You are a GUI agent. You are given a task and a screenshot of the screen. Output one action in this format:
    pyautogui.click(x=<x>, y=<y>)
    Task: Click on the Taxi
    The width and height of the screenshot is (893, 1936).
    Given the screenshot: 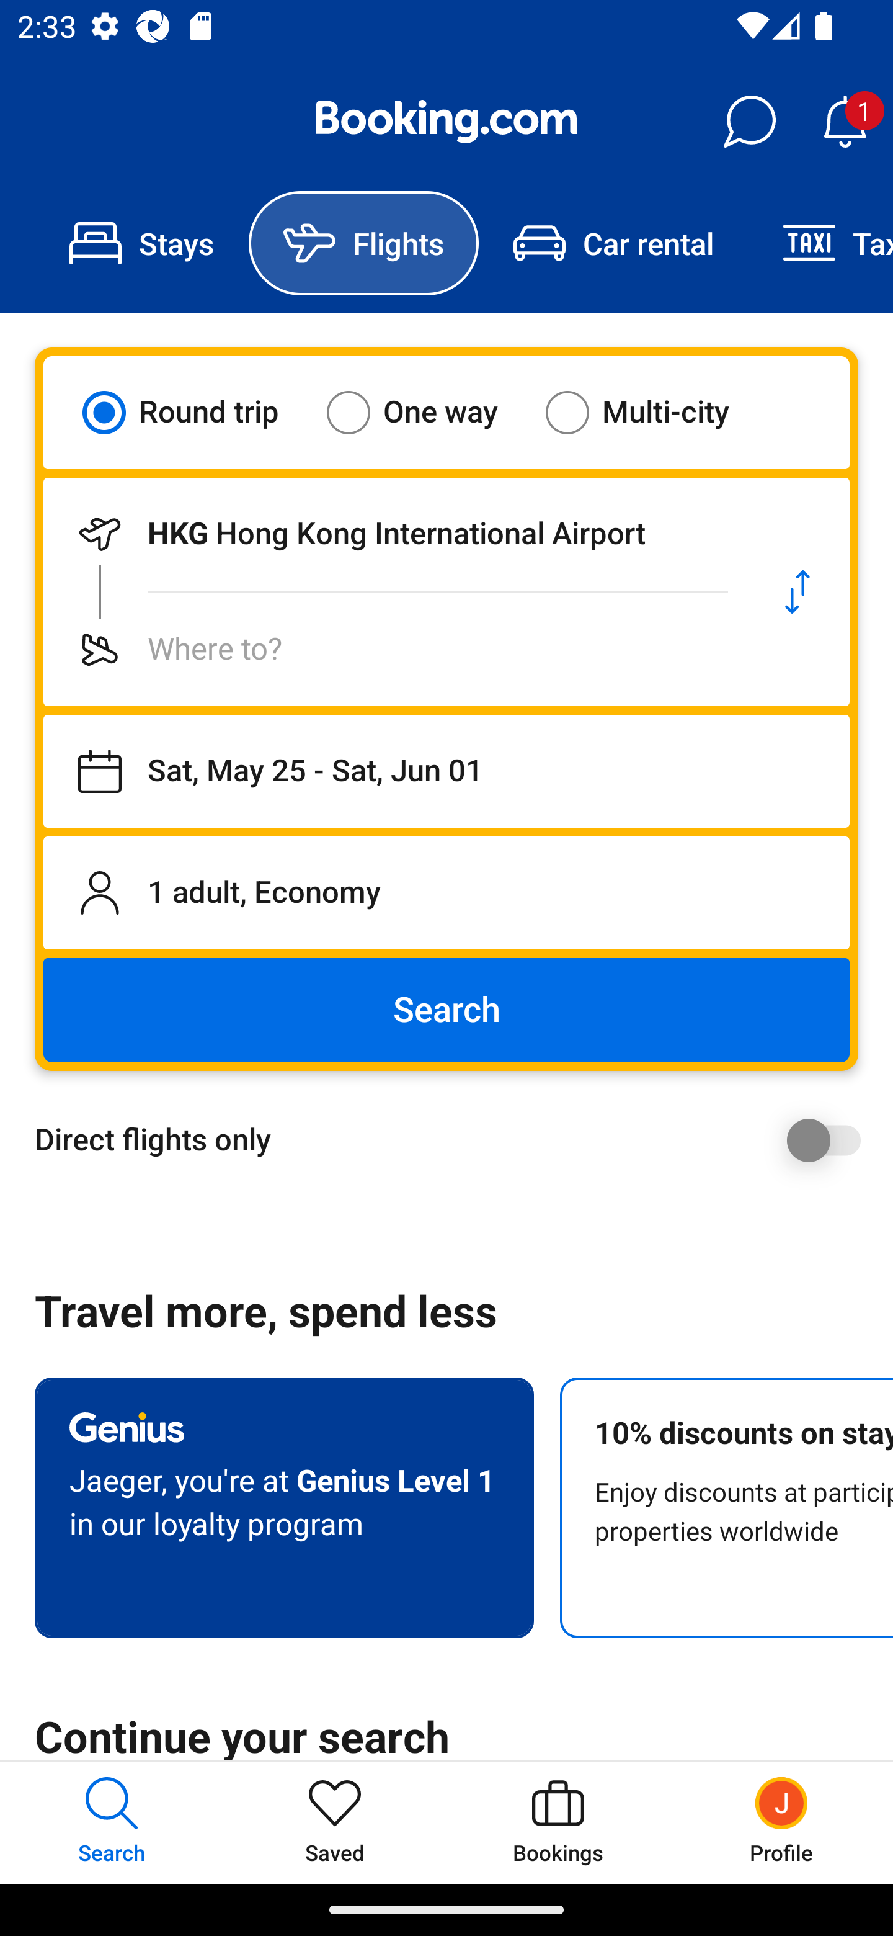 What is the action you would take?
    pyautogui.click(x=820, y=243)
    